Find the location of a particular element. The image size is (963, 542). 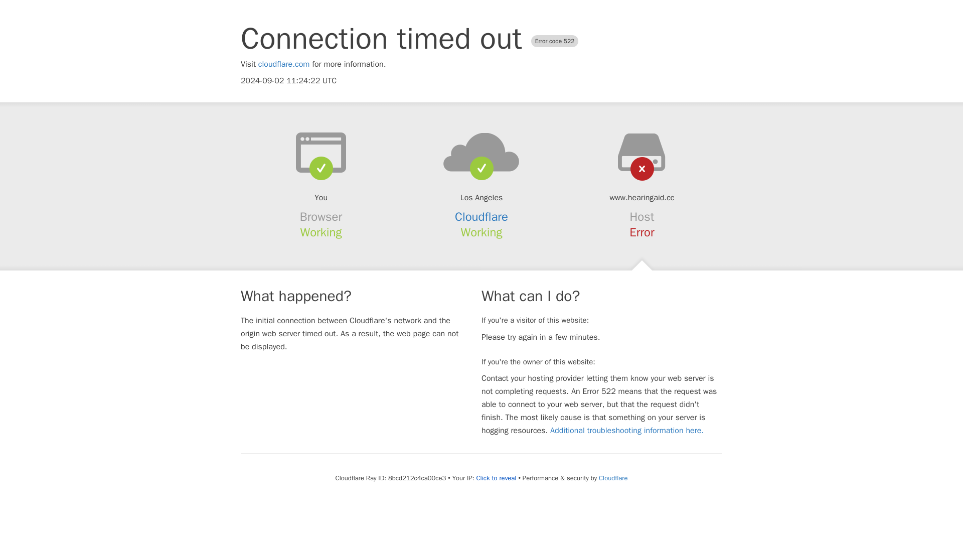

Cloudflare is located at coordinates (613, 478).